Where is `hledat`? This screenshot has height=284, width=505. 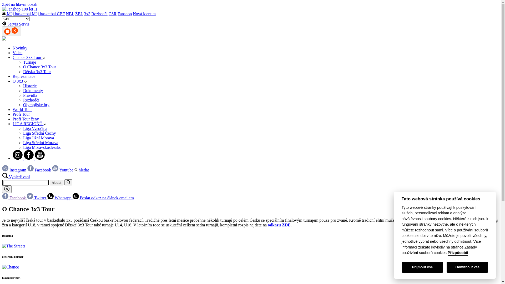 hledat is located at coordinates (82, 170).